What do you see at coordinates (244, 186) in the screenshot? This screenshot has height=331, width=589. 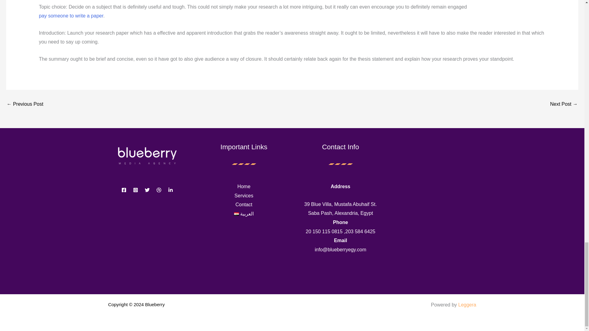 I see `Home` at bounding box center [244, 186].